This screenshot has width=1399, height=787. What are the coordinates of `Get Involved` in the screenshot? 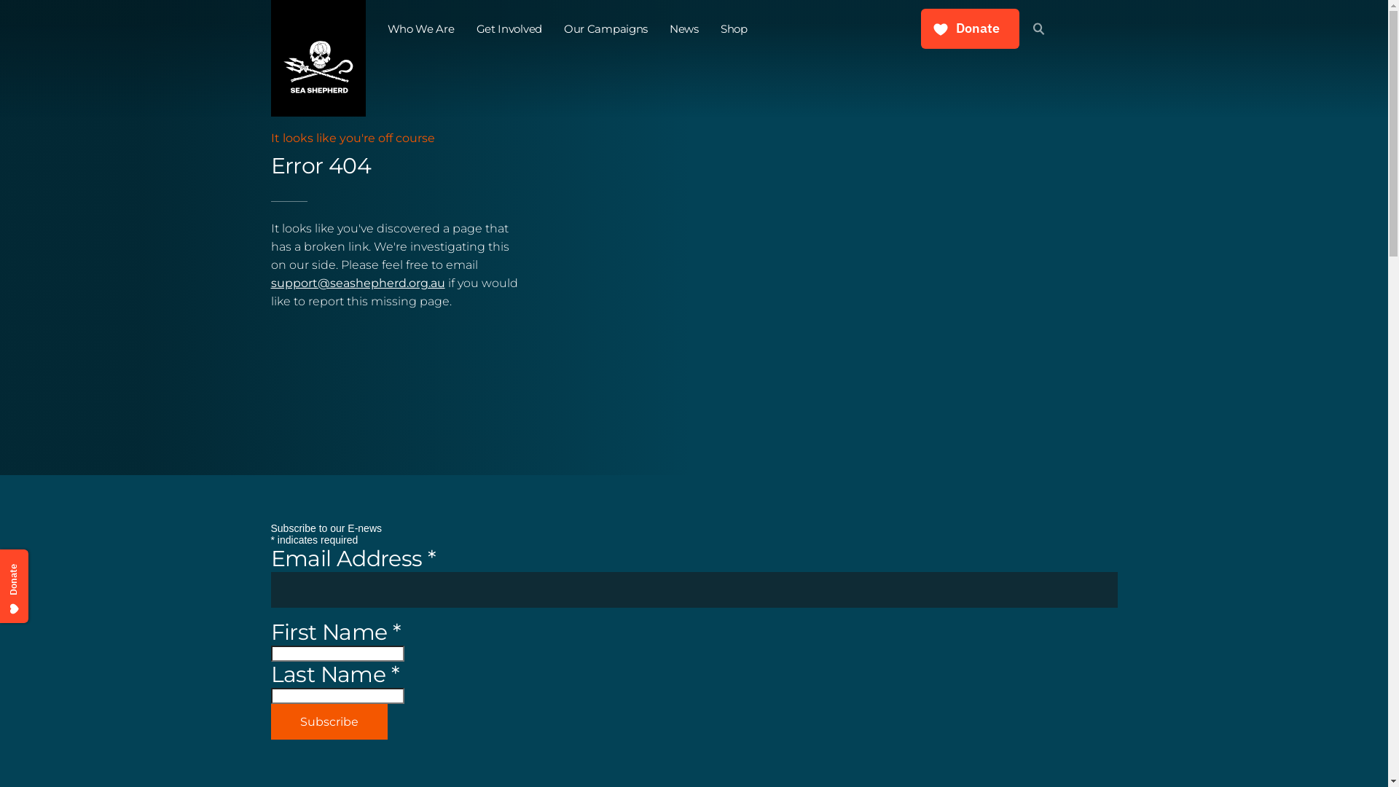 It's located at (509, 29).